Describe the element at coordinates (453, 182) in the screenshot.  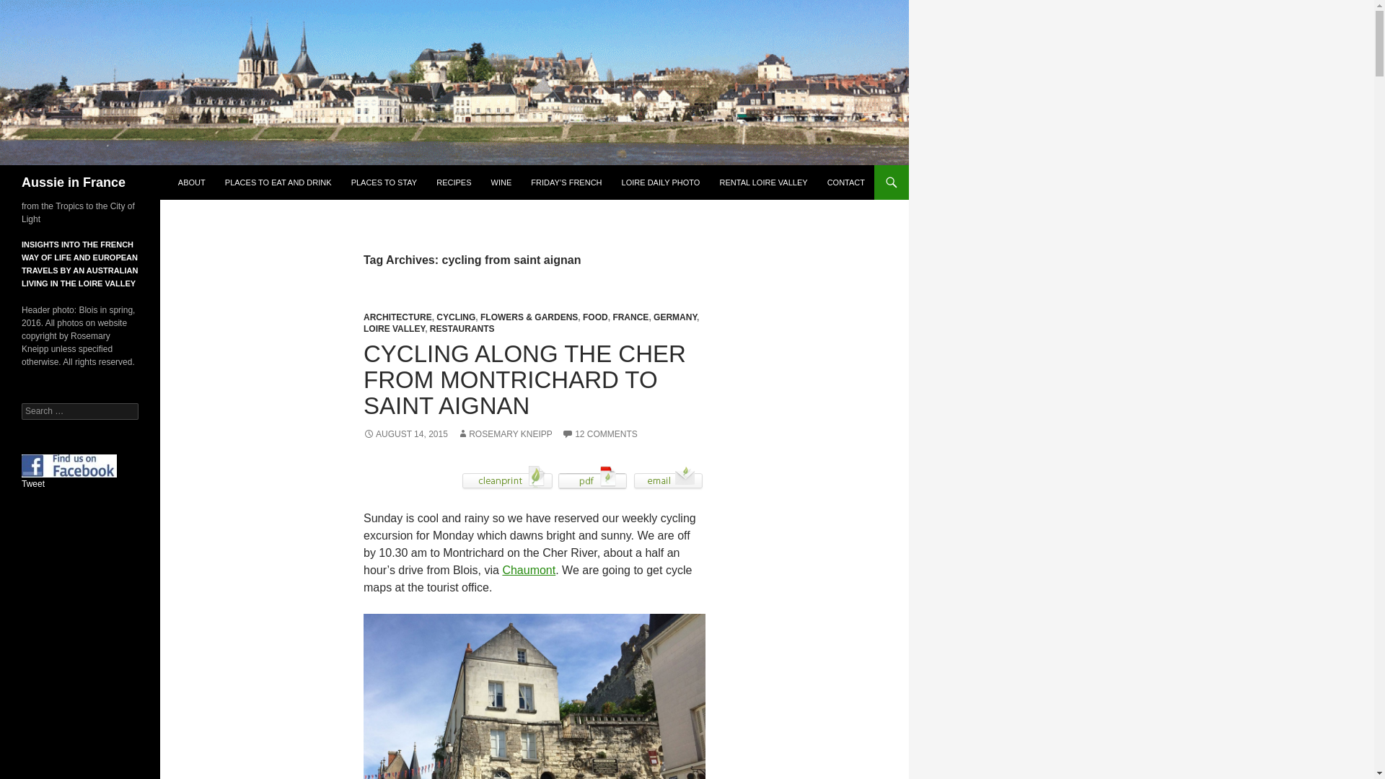
I see `RECIPES` at that location.